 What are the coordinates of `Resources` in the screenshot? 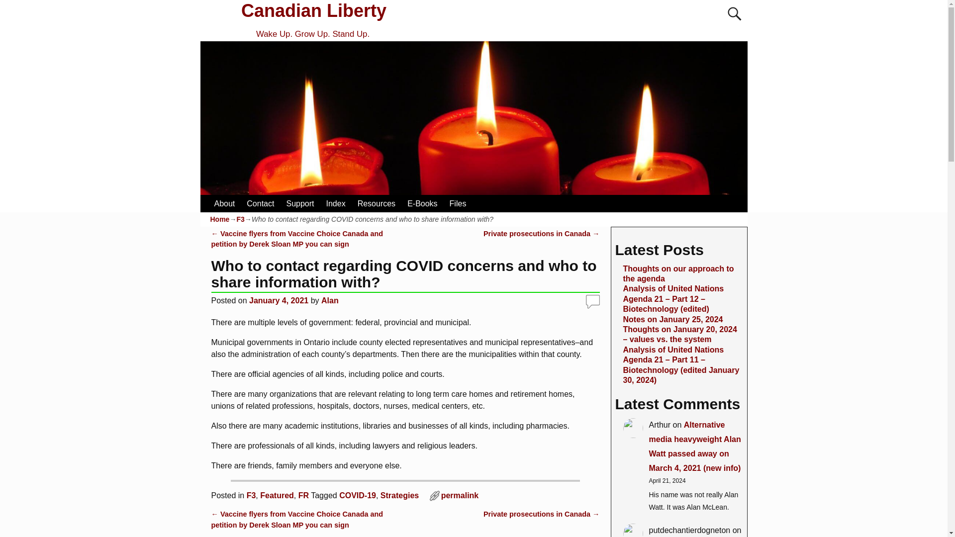 It's located at (376, 203).